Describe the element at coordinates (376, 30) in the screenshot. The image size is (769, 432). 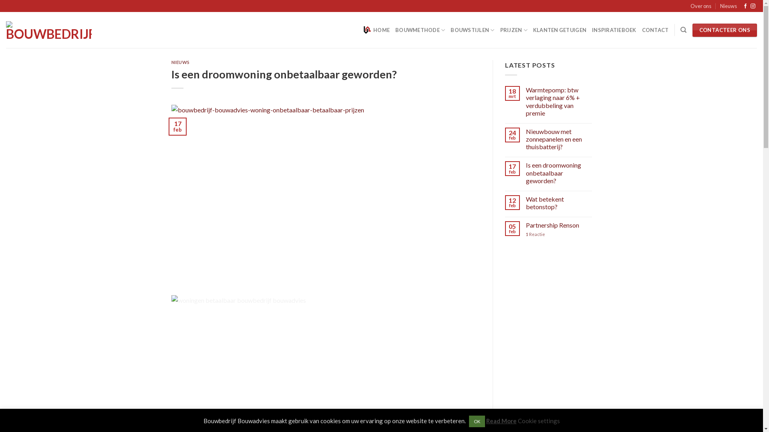
I see `HOME` at that location.